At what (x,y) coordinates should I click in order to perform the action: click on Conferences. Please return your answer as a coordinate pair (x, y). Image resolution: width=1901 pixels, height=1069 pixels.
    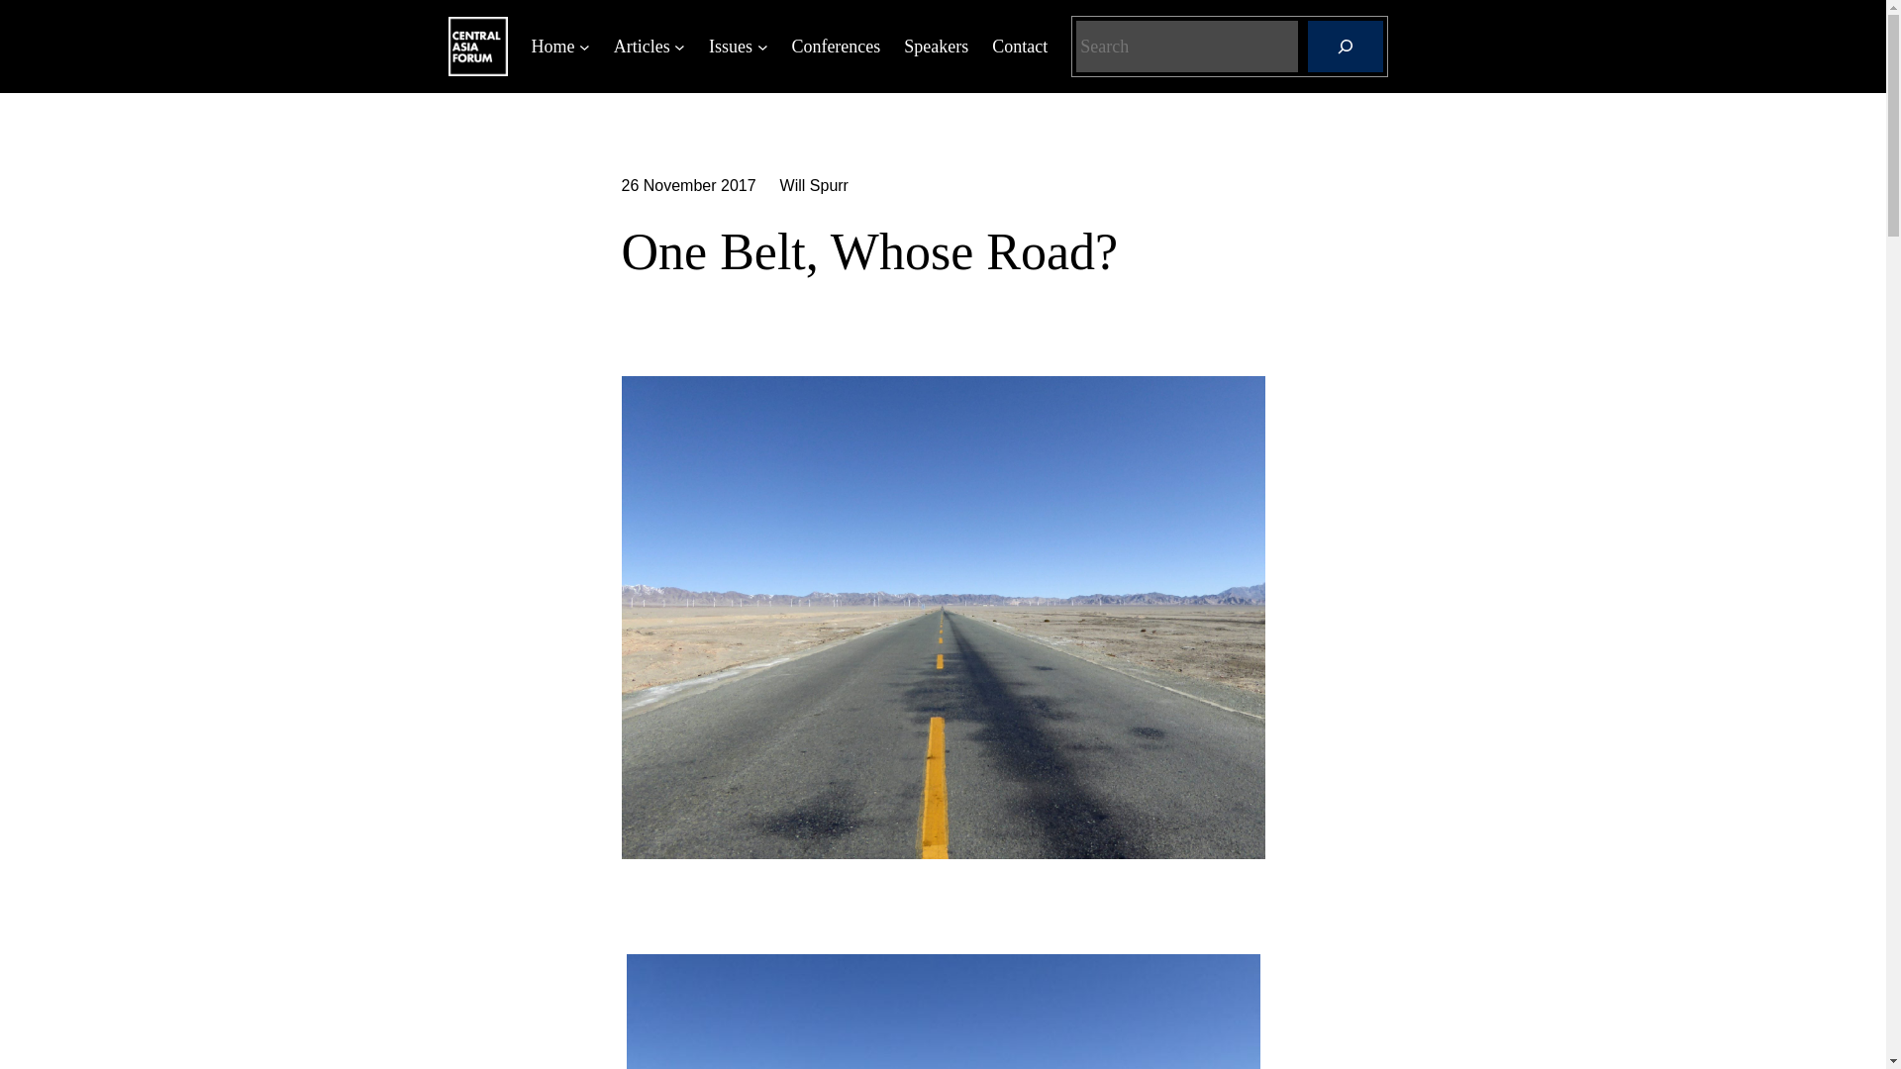
    Looking at the image, I should click on (835, 47).